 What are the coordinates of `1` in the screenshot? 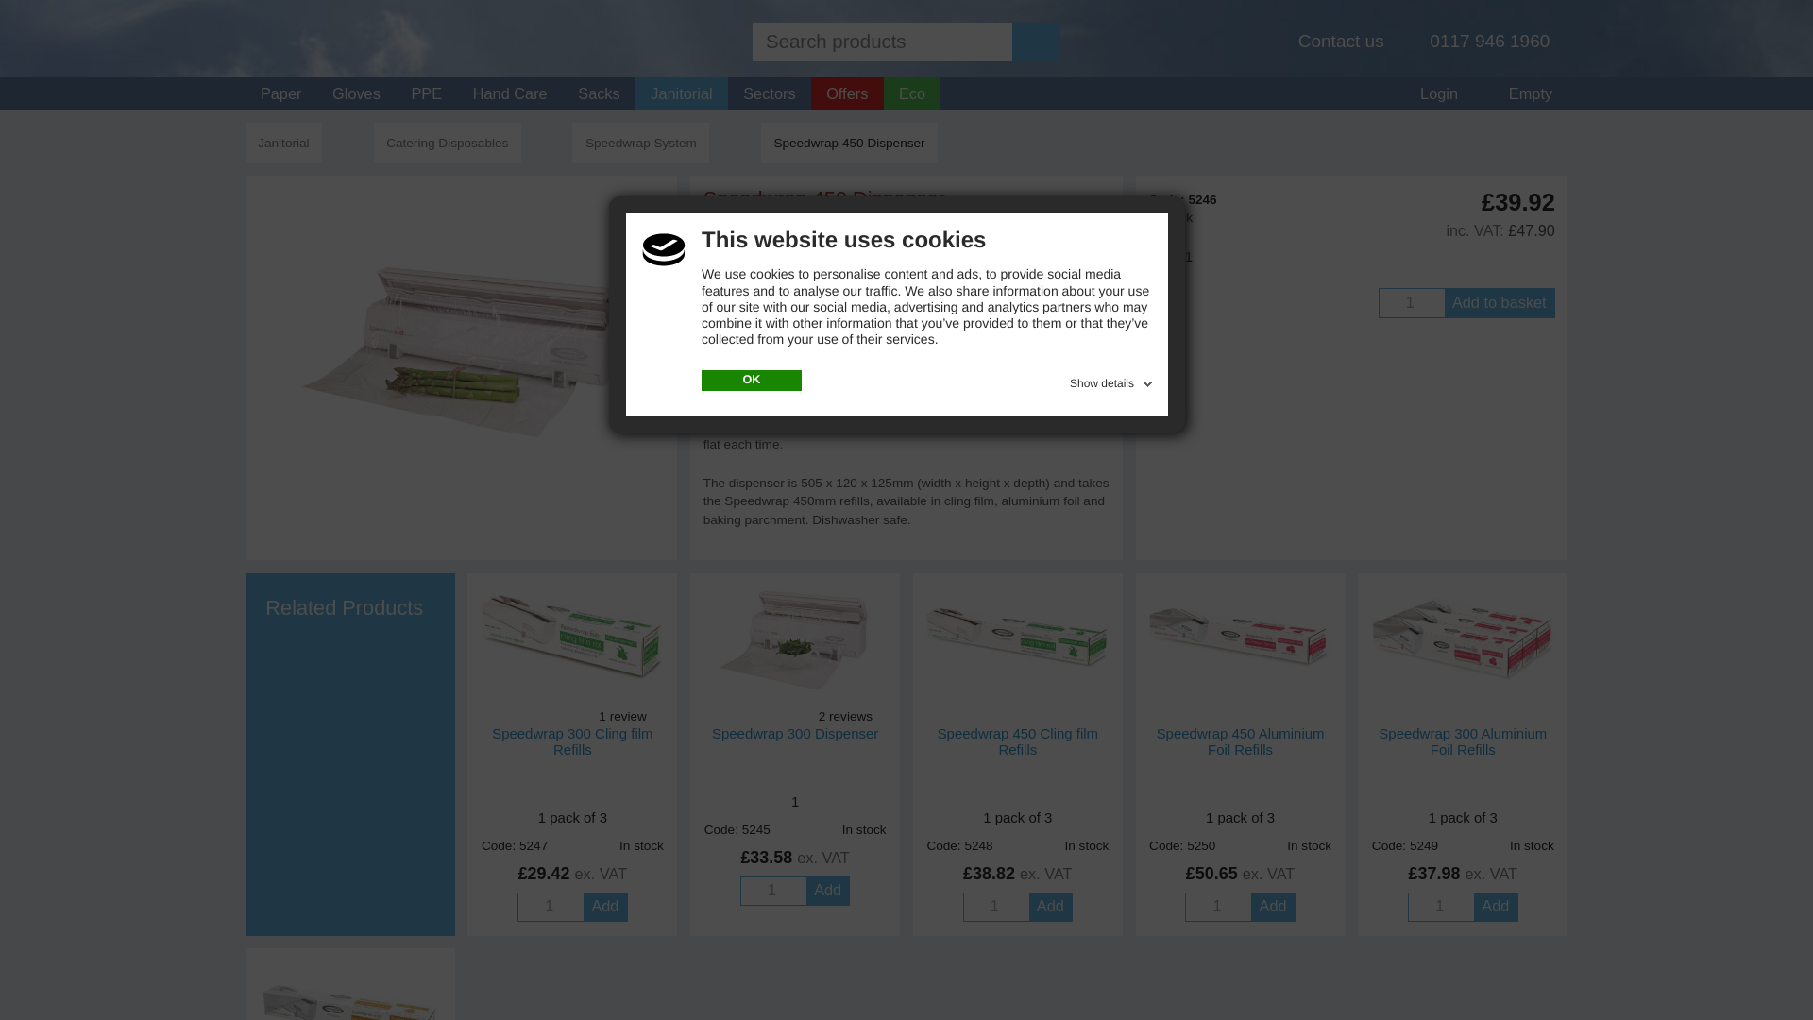 It's located at (1439, 907).